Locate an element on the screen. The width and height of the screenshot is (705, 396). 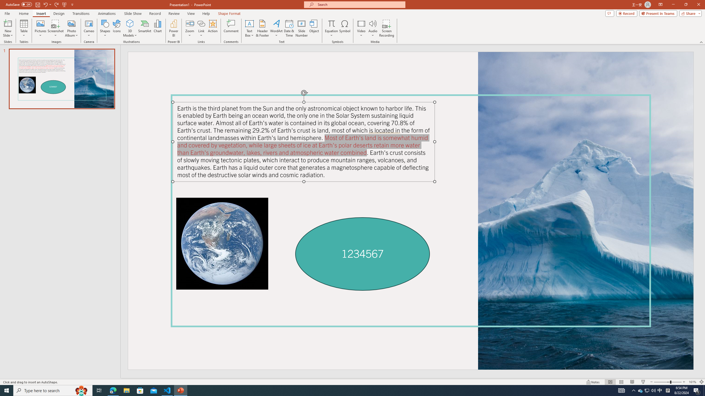
Slide Number is located at coordinates (302, 28).